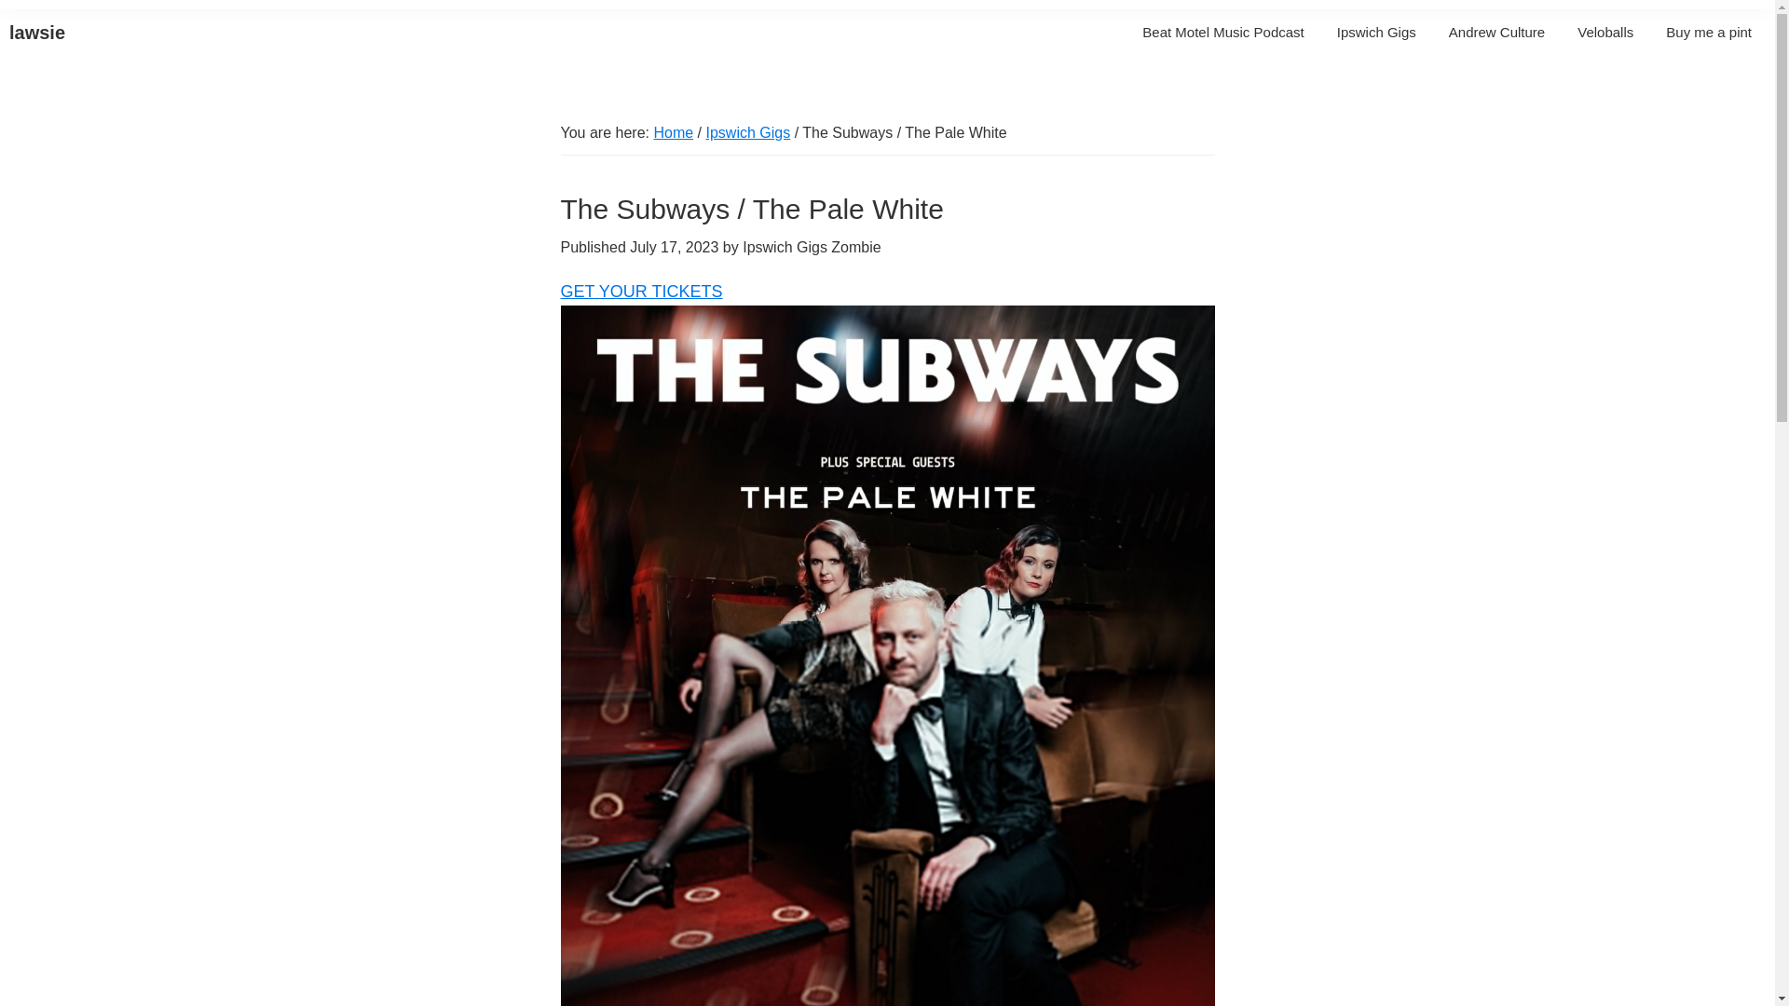  What do you see at coordinates (1222, 32) in the screenshot?
I see `Beat Motel Music Podcast` at bounding box center [1222, 32].